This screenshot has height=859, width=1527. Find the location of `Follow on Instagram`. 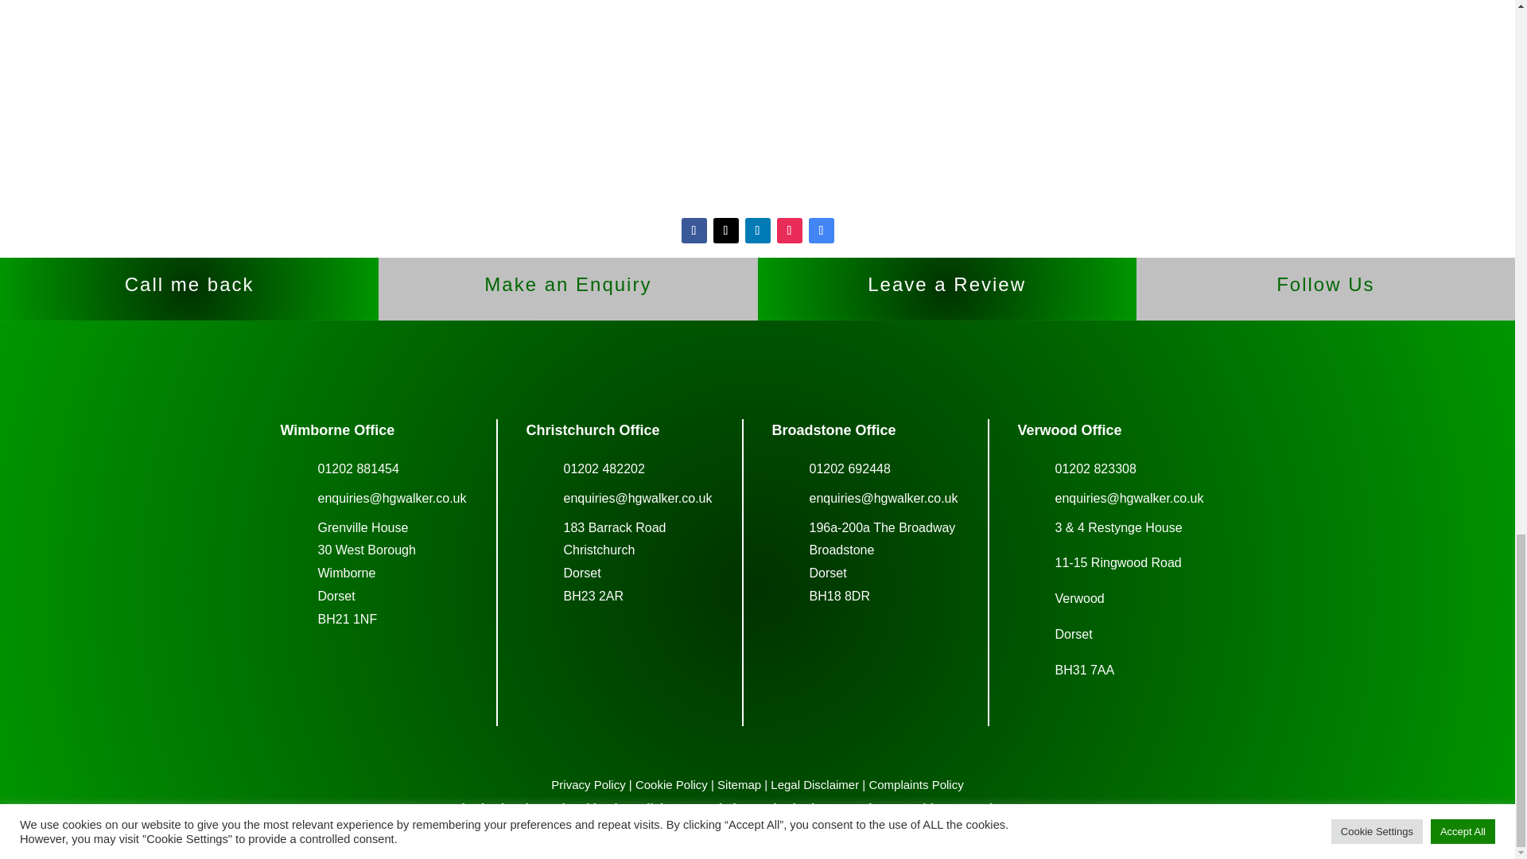

Follow on Instagram is located at coordinates (789, 231).